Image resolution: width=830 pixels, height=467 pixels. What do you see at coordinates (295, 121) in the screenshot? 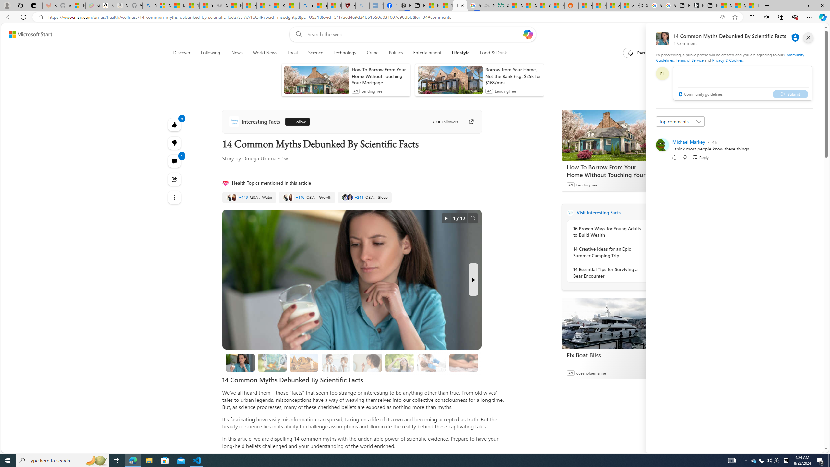
I see `Follow` at bounding box center [295, 121].